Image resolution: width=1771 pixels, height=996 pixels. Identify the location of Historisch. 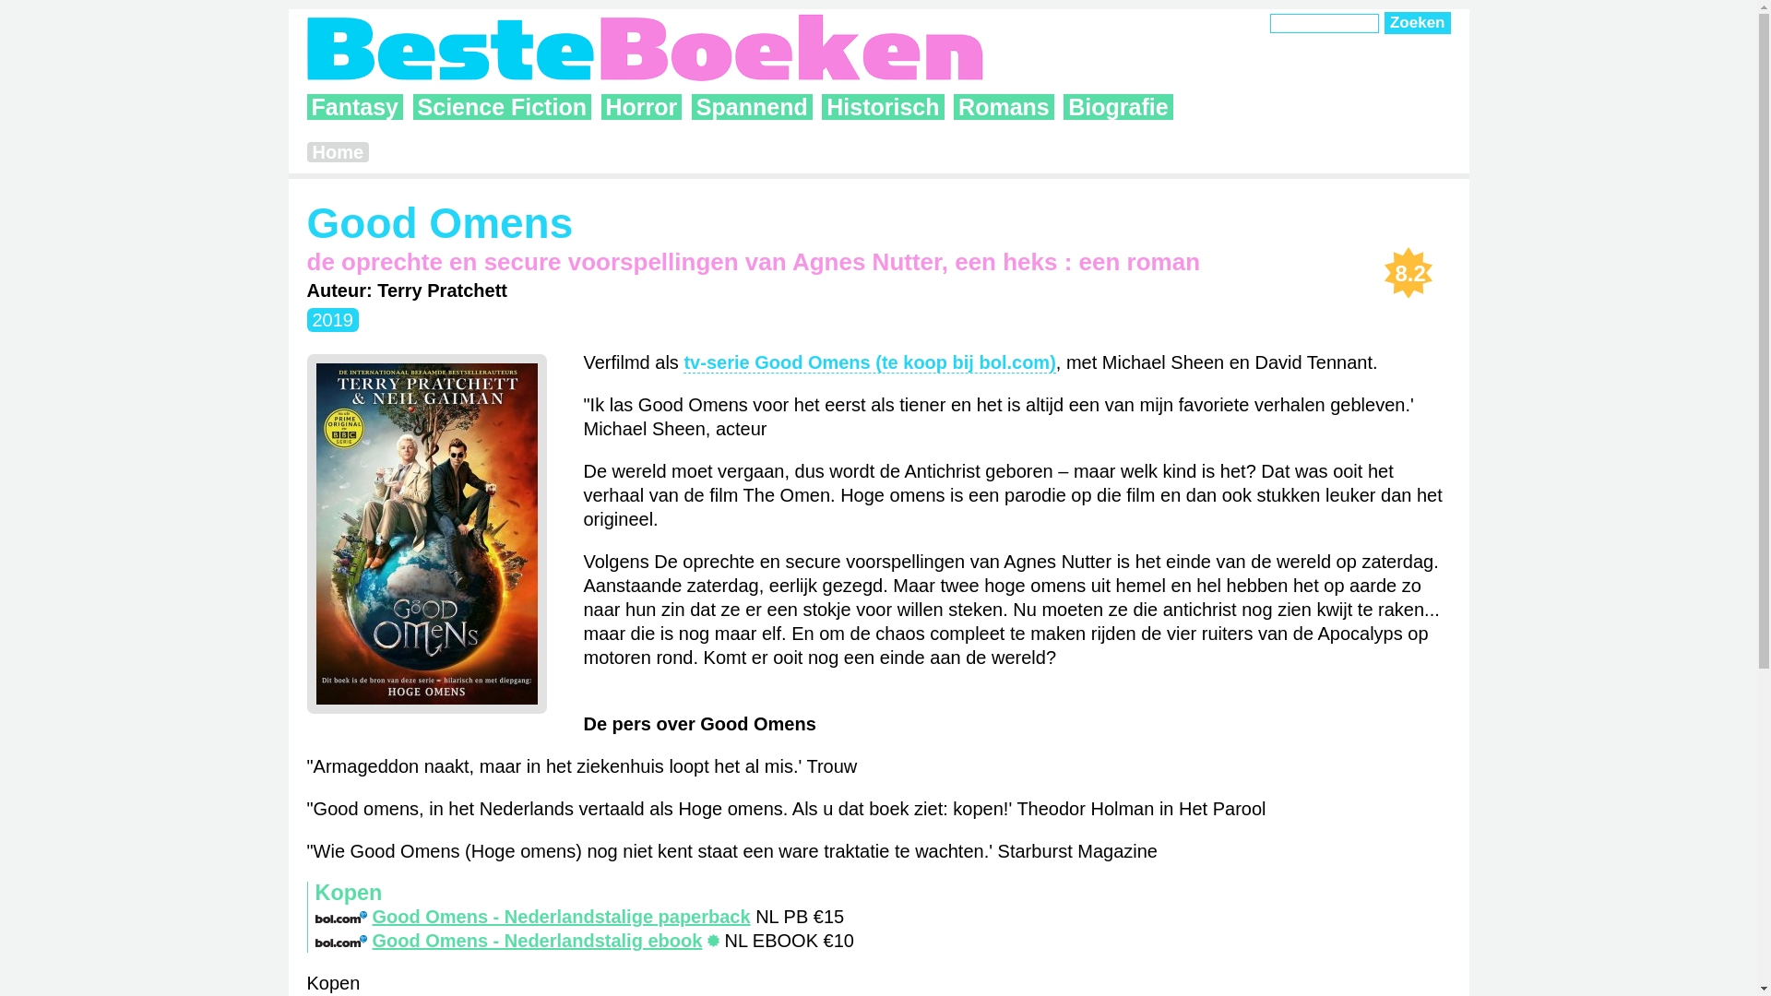
(883, 107).